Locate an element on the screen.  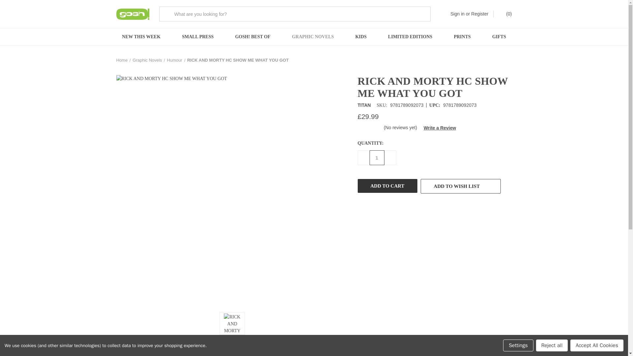
NEW THIS WEEK is located at coordinates (141, 37).